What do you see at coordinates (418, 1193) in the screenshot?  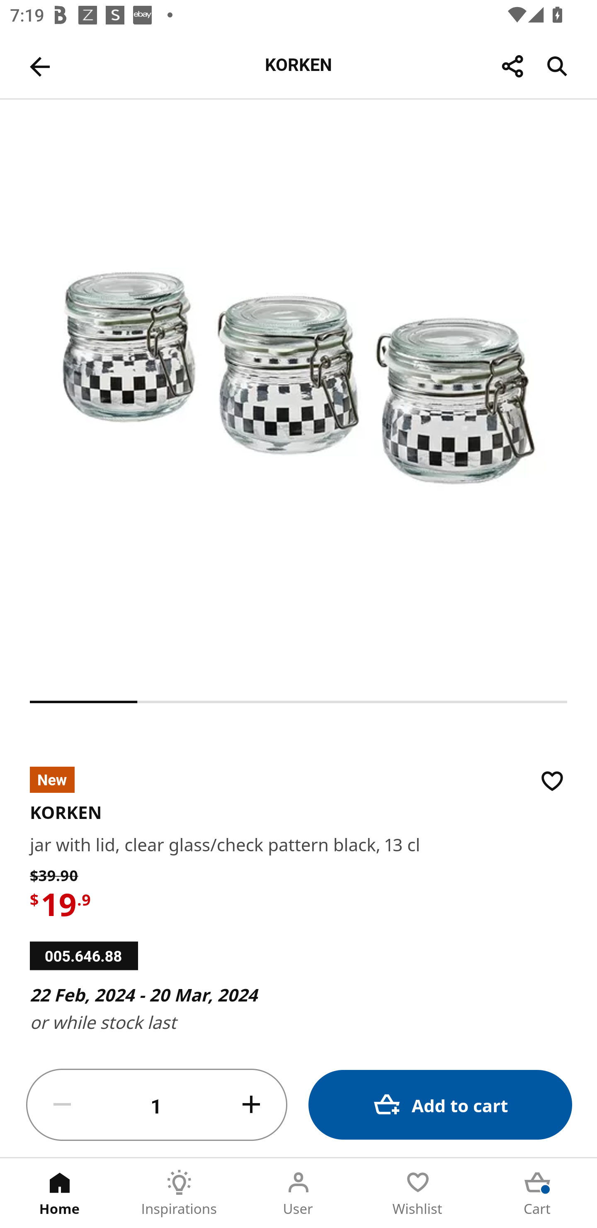 I see `Wishlist
Tab 4 of 5` at bounding box center [418, 1193].